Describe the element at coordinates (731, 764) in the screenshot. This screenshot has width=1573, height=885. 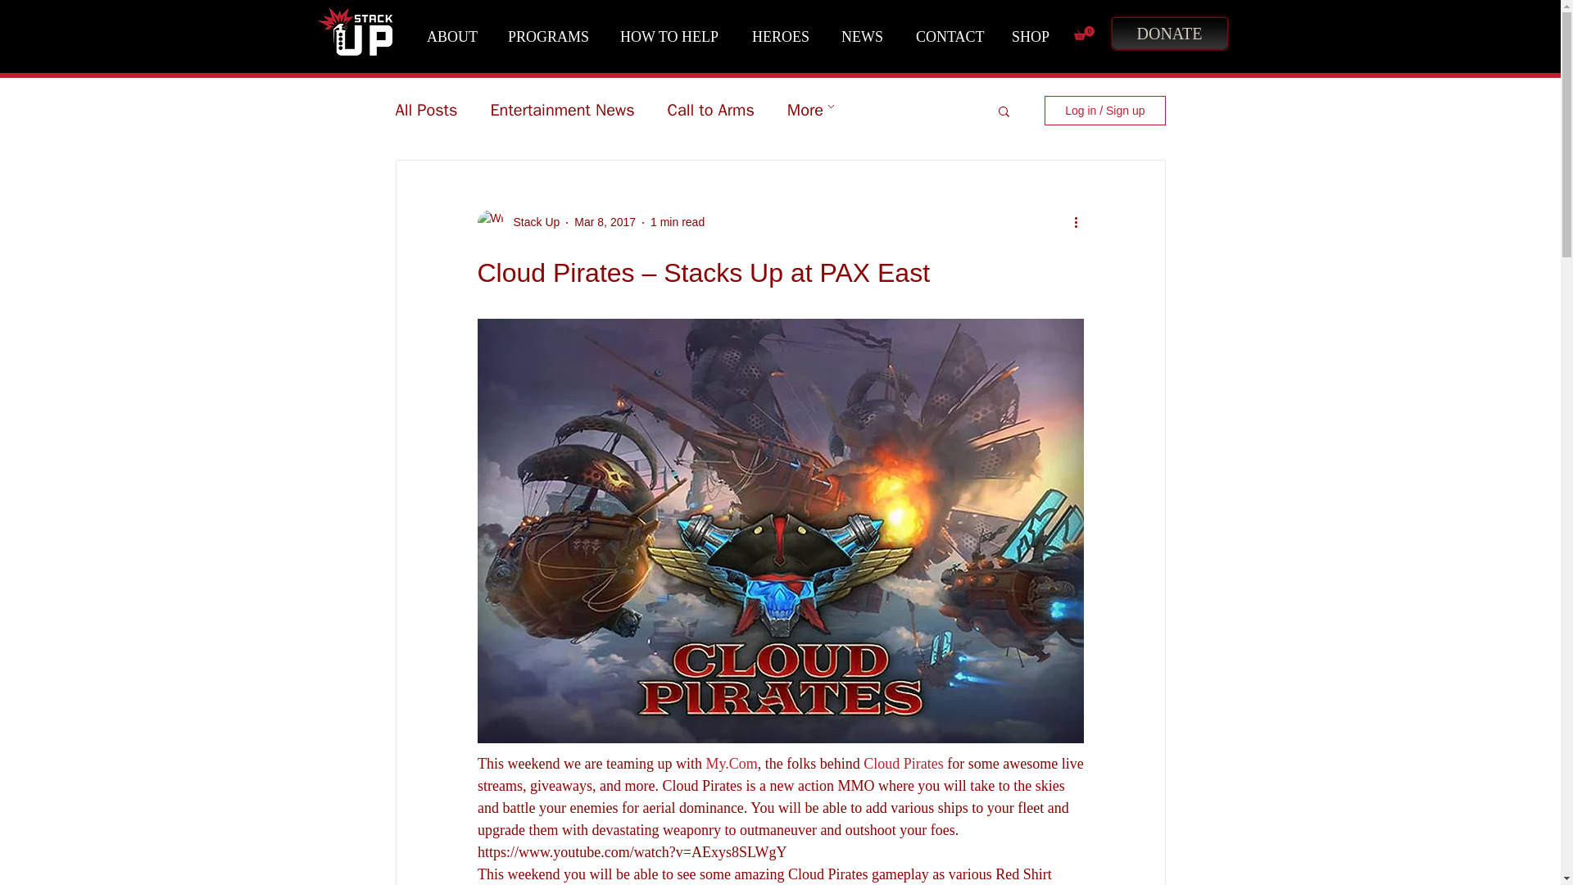
I see `My.Com` at that location.